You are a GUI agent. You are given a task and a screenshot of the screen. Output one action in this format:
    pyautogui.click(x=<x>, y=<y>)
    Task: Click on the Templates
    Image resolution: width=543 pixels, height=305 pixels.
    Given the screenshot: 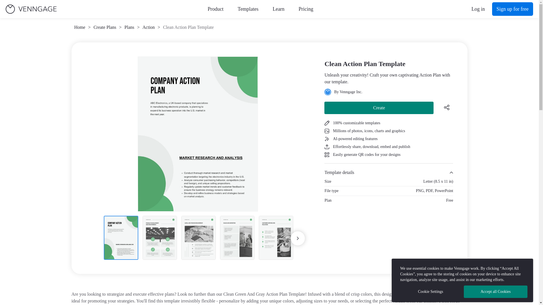 What is the action you would take?
    pyautogui.click(x=248, y=9)
    